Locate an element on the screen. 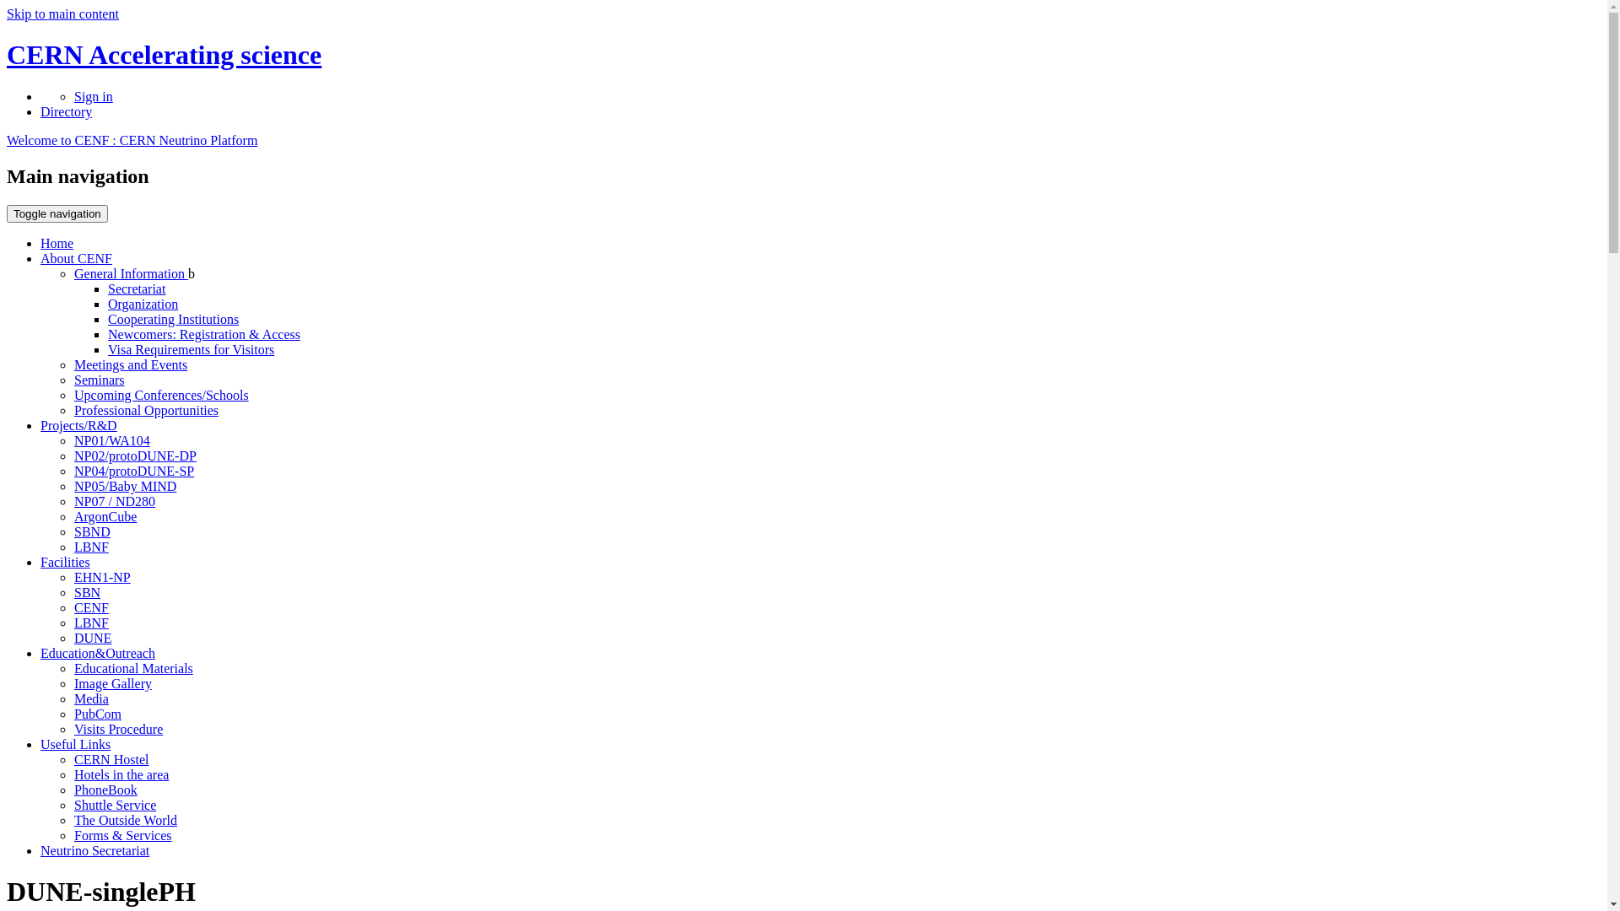 Image resolution: width=1620 pixels, height=911 pixels. Educational Materials is located at coordinates (133, 668).